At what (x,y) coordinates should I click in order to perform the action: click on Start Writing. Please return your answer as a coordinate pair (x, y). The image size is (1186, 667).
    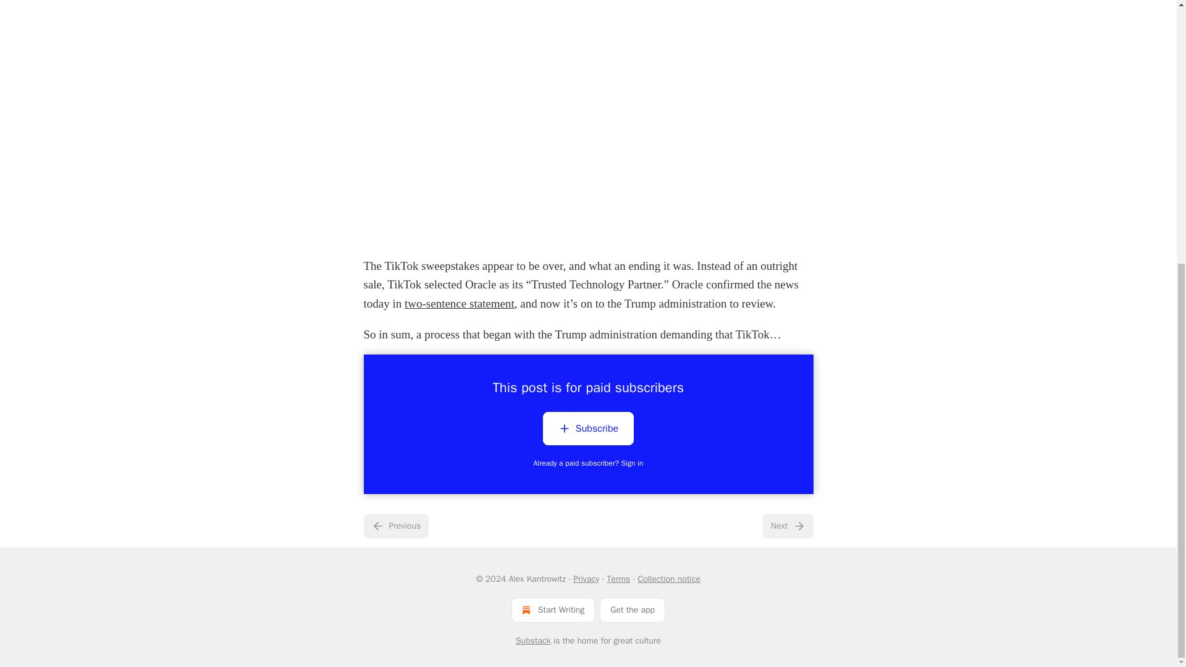
    Looking at the image, I should click on (553, 610).